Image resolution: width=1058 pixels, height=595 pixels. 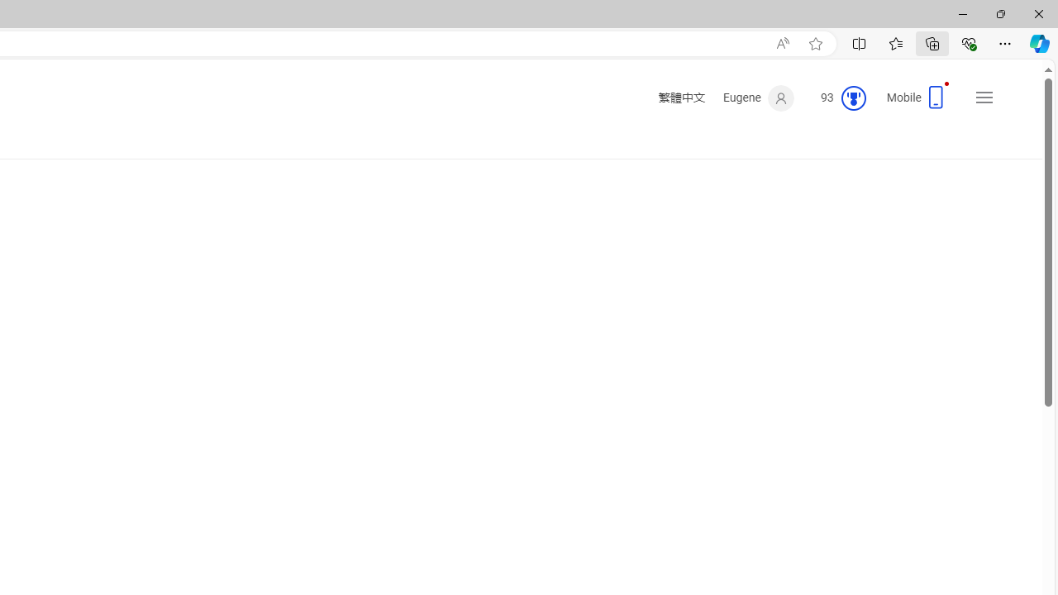 I want to click on Mobile, so click(x=919, y=102).